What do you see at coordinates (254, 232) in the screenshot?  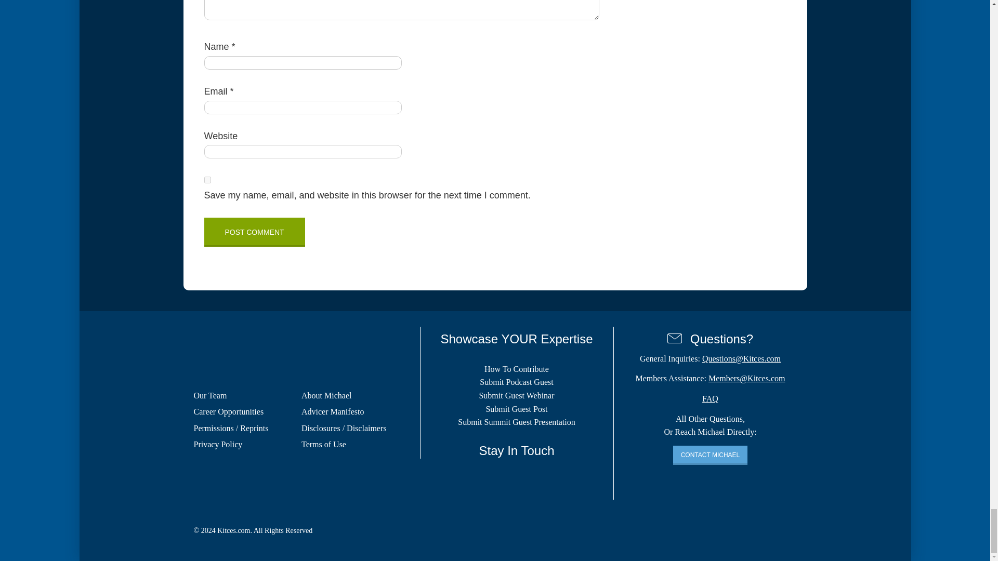 I see `Post Comment` at bounding box center [254, 232].